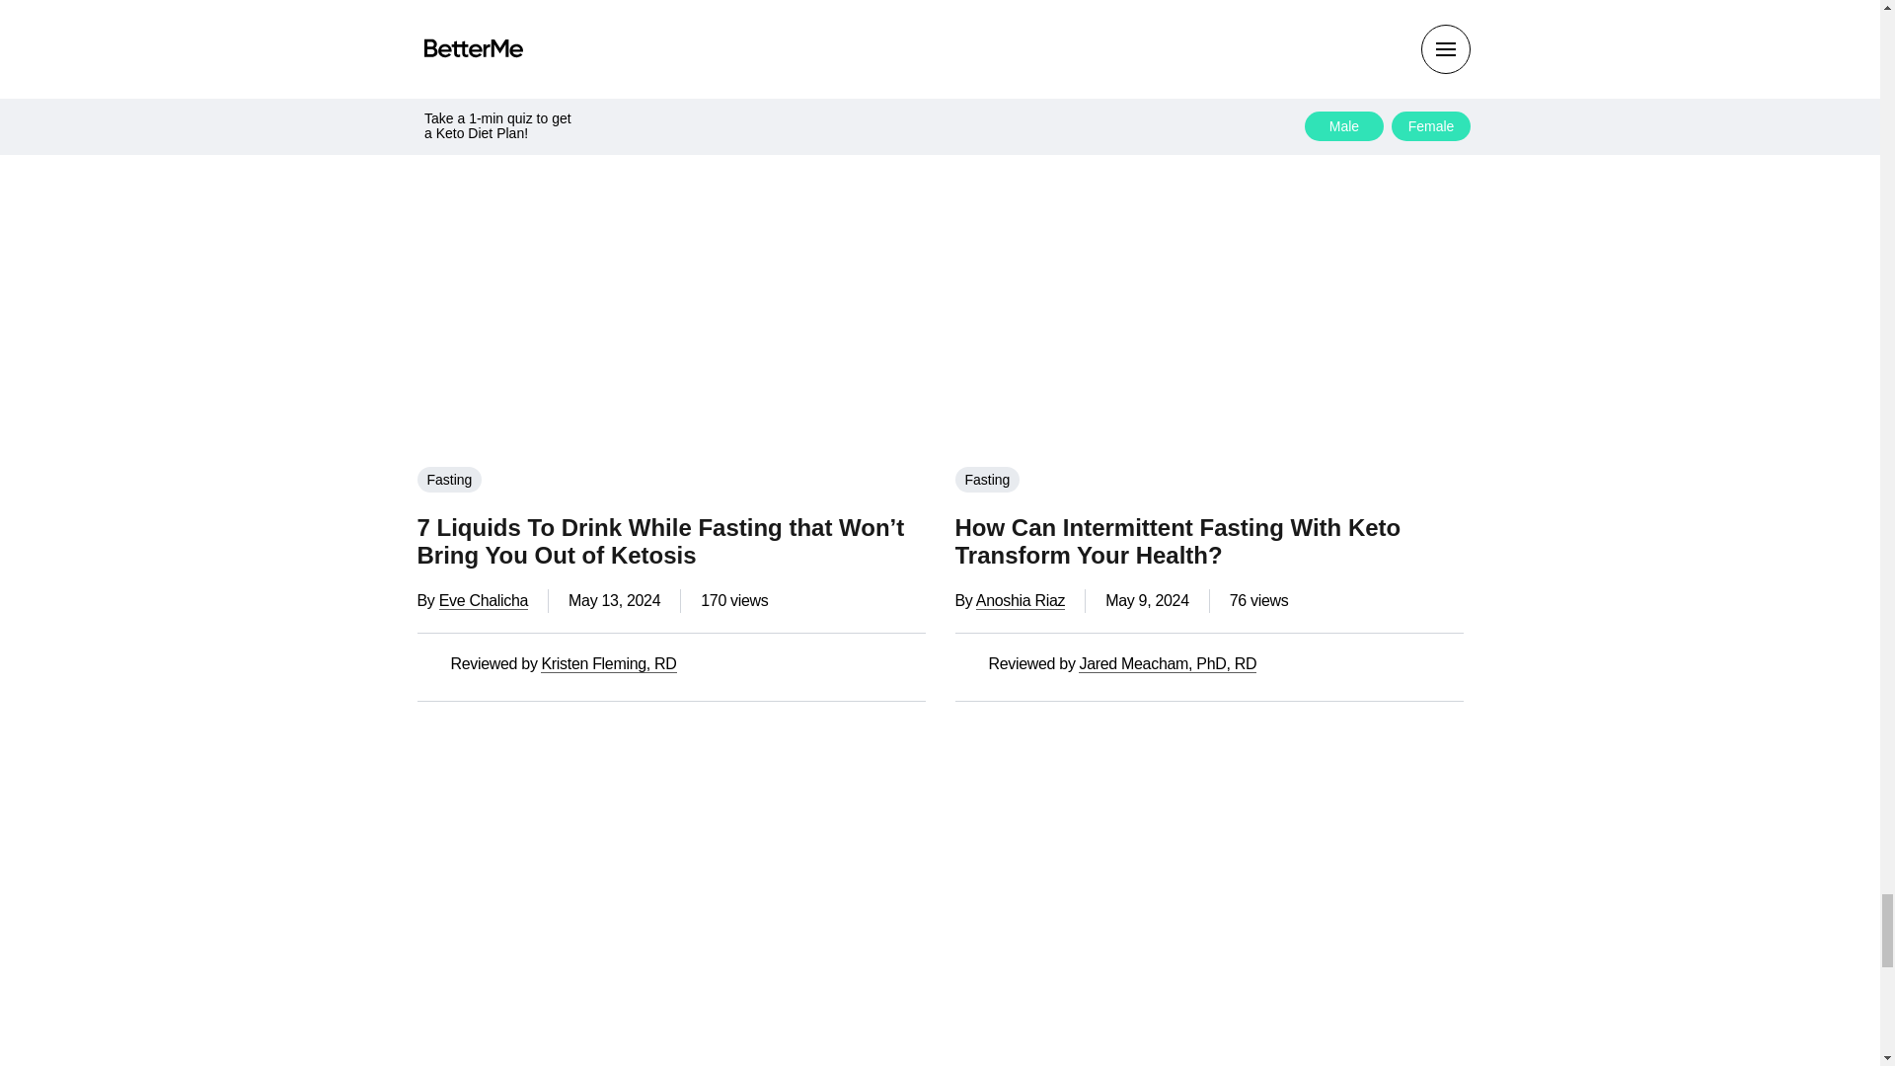 This screenshot has height=1066, width=1895. Describe the element at coordinates (670, 892) in the screenshot. I see `Yogurt On Keto: Which One Is Best for Your Macros?` at that location.